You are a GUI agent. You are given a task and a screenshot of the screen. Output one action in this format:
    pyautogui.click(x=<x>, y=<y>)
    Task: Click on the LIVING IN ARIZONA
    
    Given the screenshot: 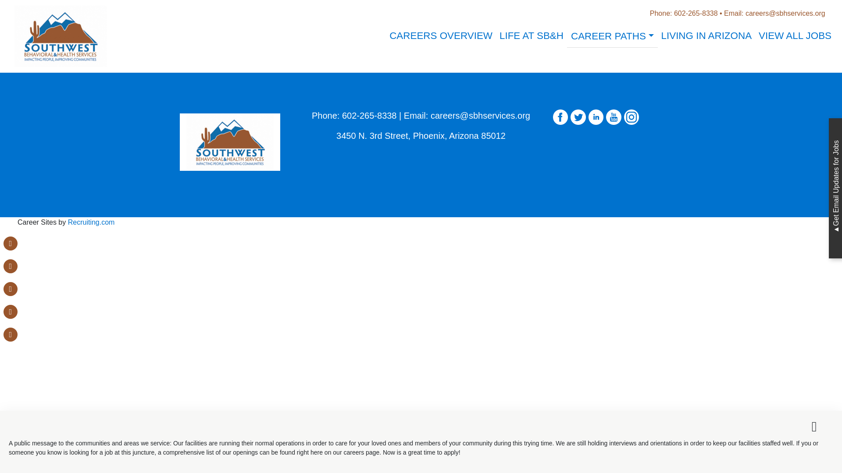 What is the action you would take?
    pyautogui.click(x=706, y=36)
    